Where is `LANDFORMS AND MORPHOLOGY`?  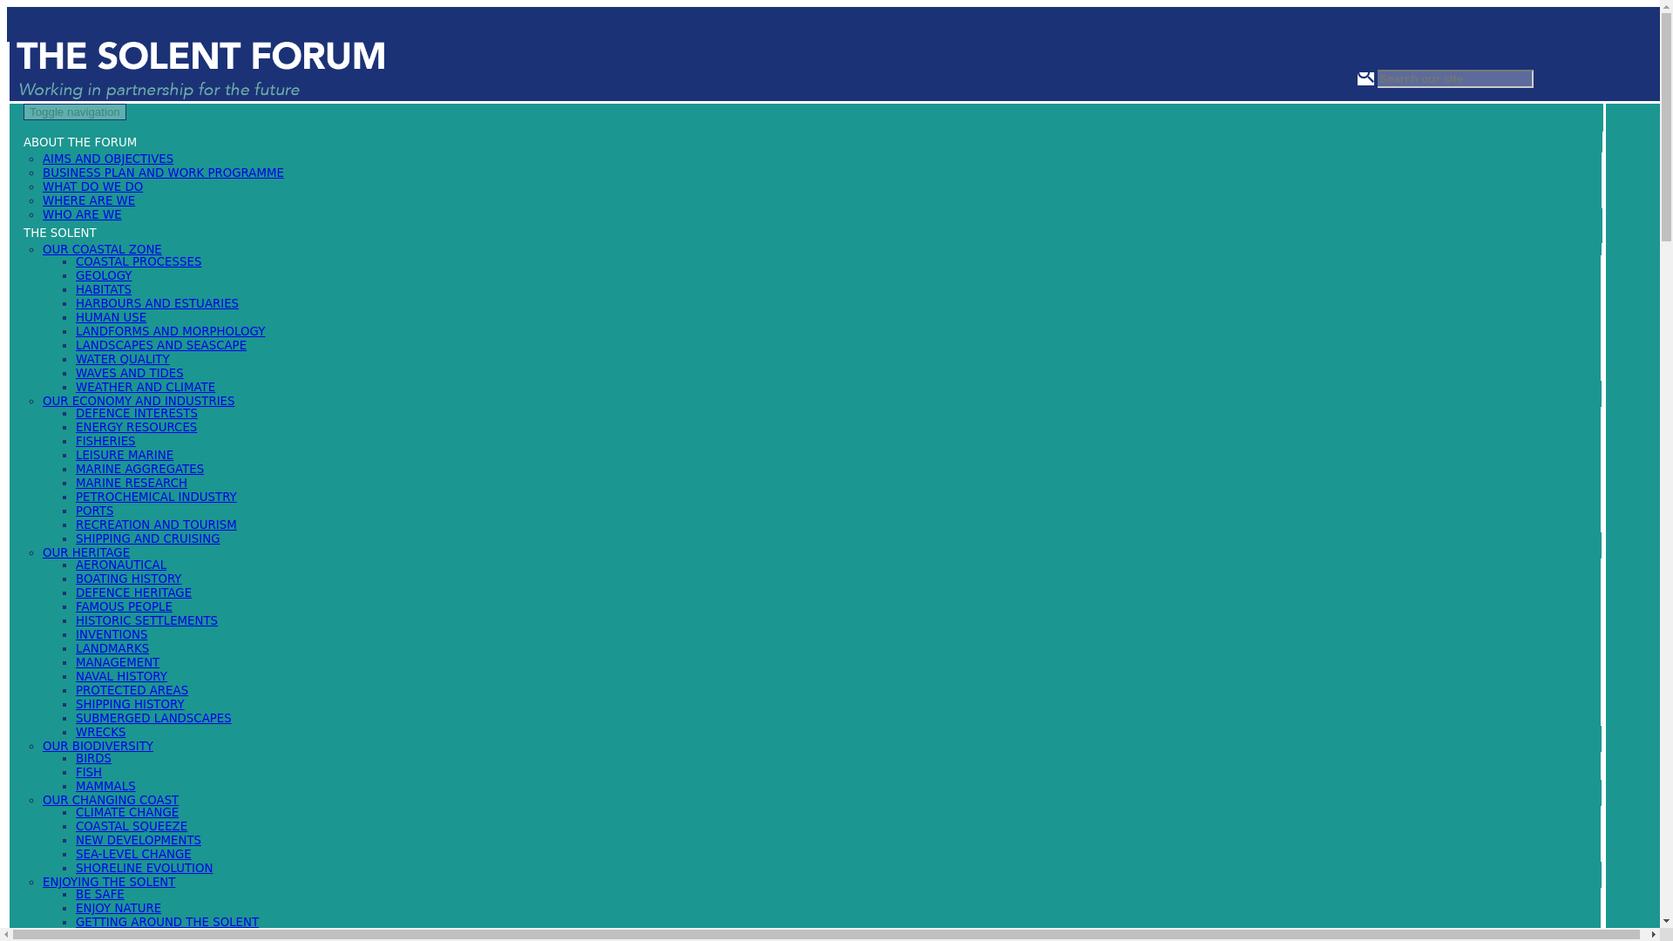
LANDFORMS AND MORPHOLOGY is located at coordinates (169, 331).